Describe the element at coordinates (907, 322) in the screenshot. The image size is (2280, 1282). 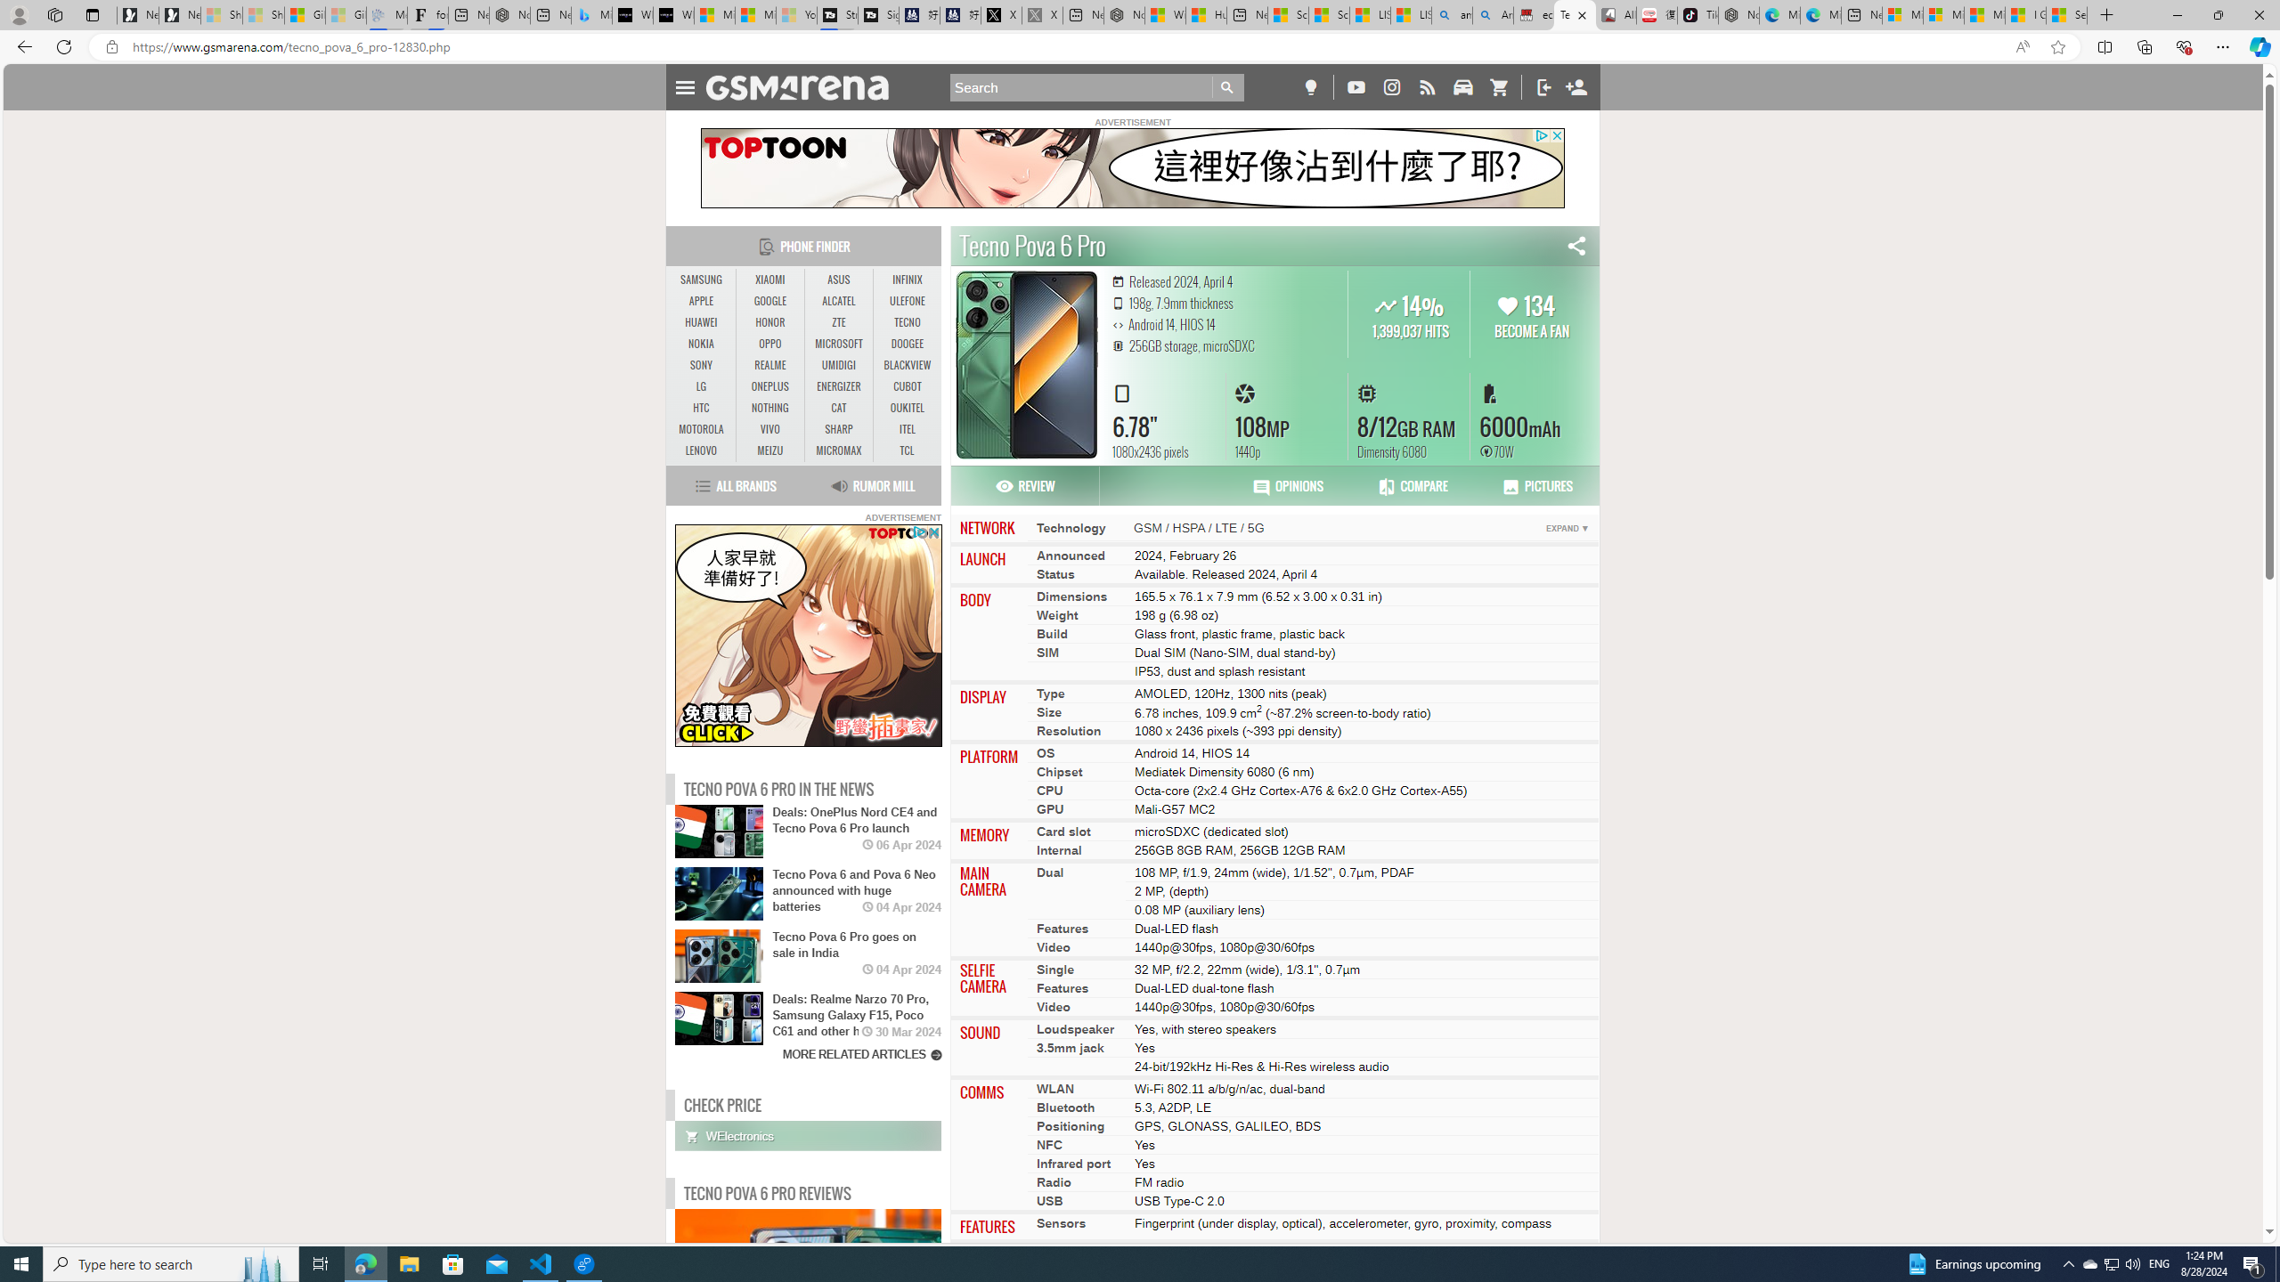
I see `TECNO` at that location.